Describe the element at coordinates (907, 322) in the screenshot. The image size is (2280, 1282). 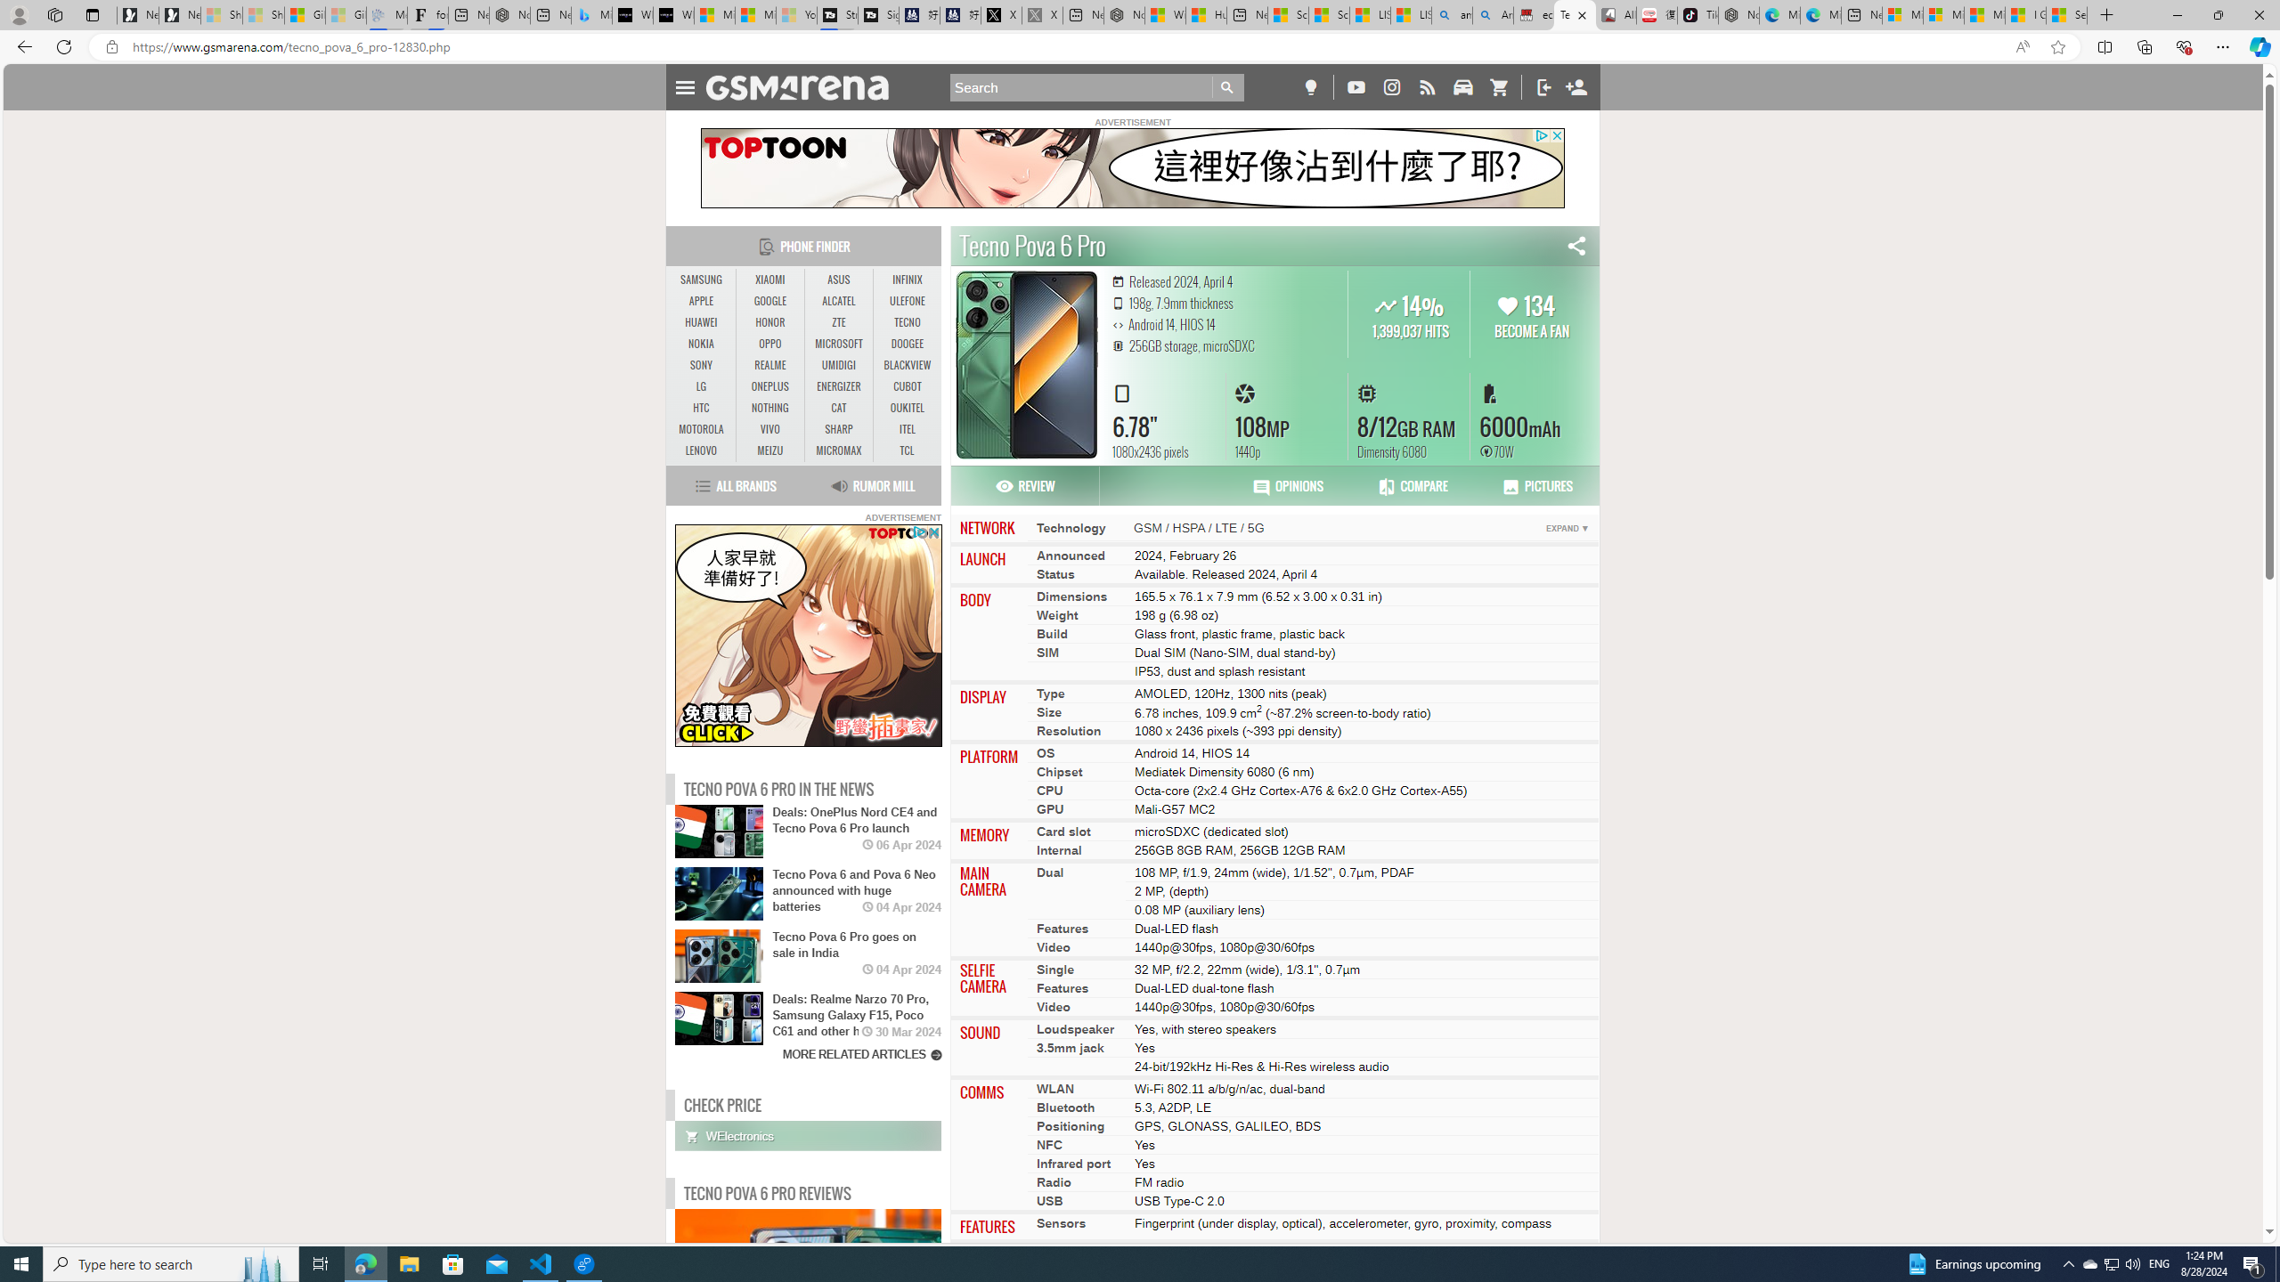
I see `TECNO` at that location.